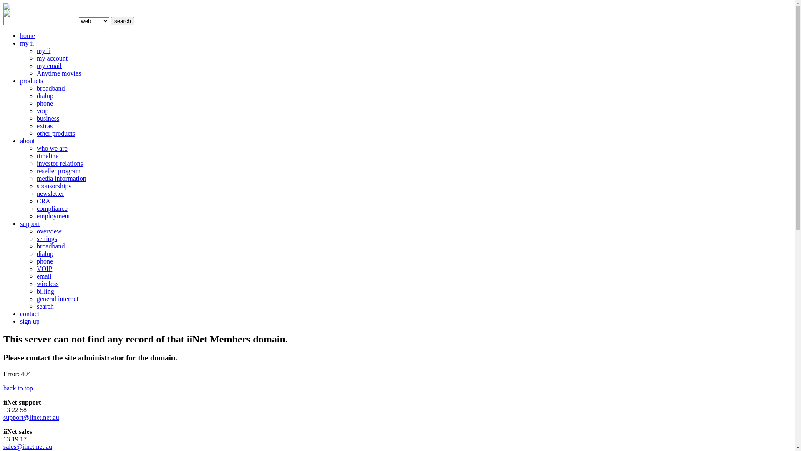 The image size is (801, 451). I want to click on general internet, so click(58, 299).